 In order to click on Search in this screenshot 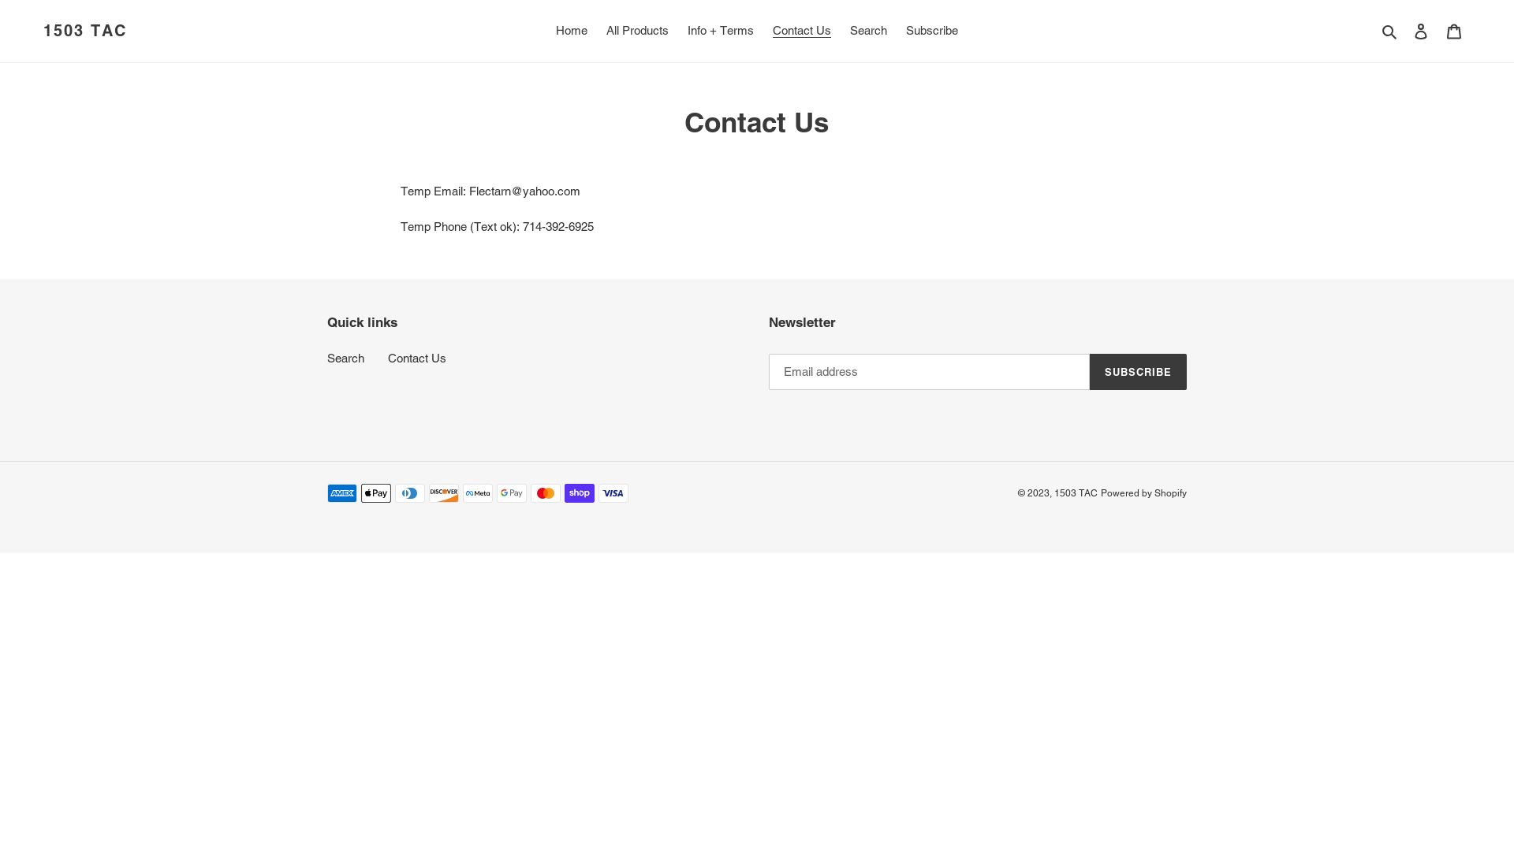, I will do `click(869, 32)`.